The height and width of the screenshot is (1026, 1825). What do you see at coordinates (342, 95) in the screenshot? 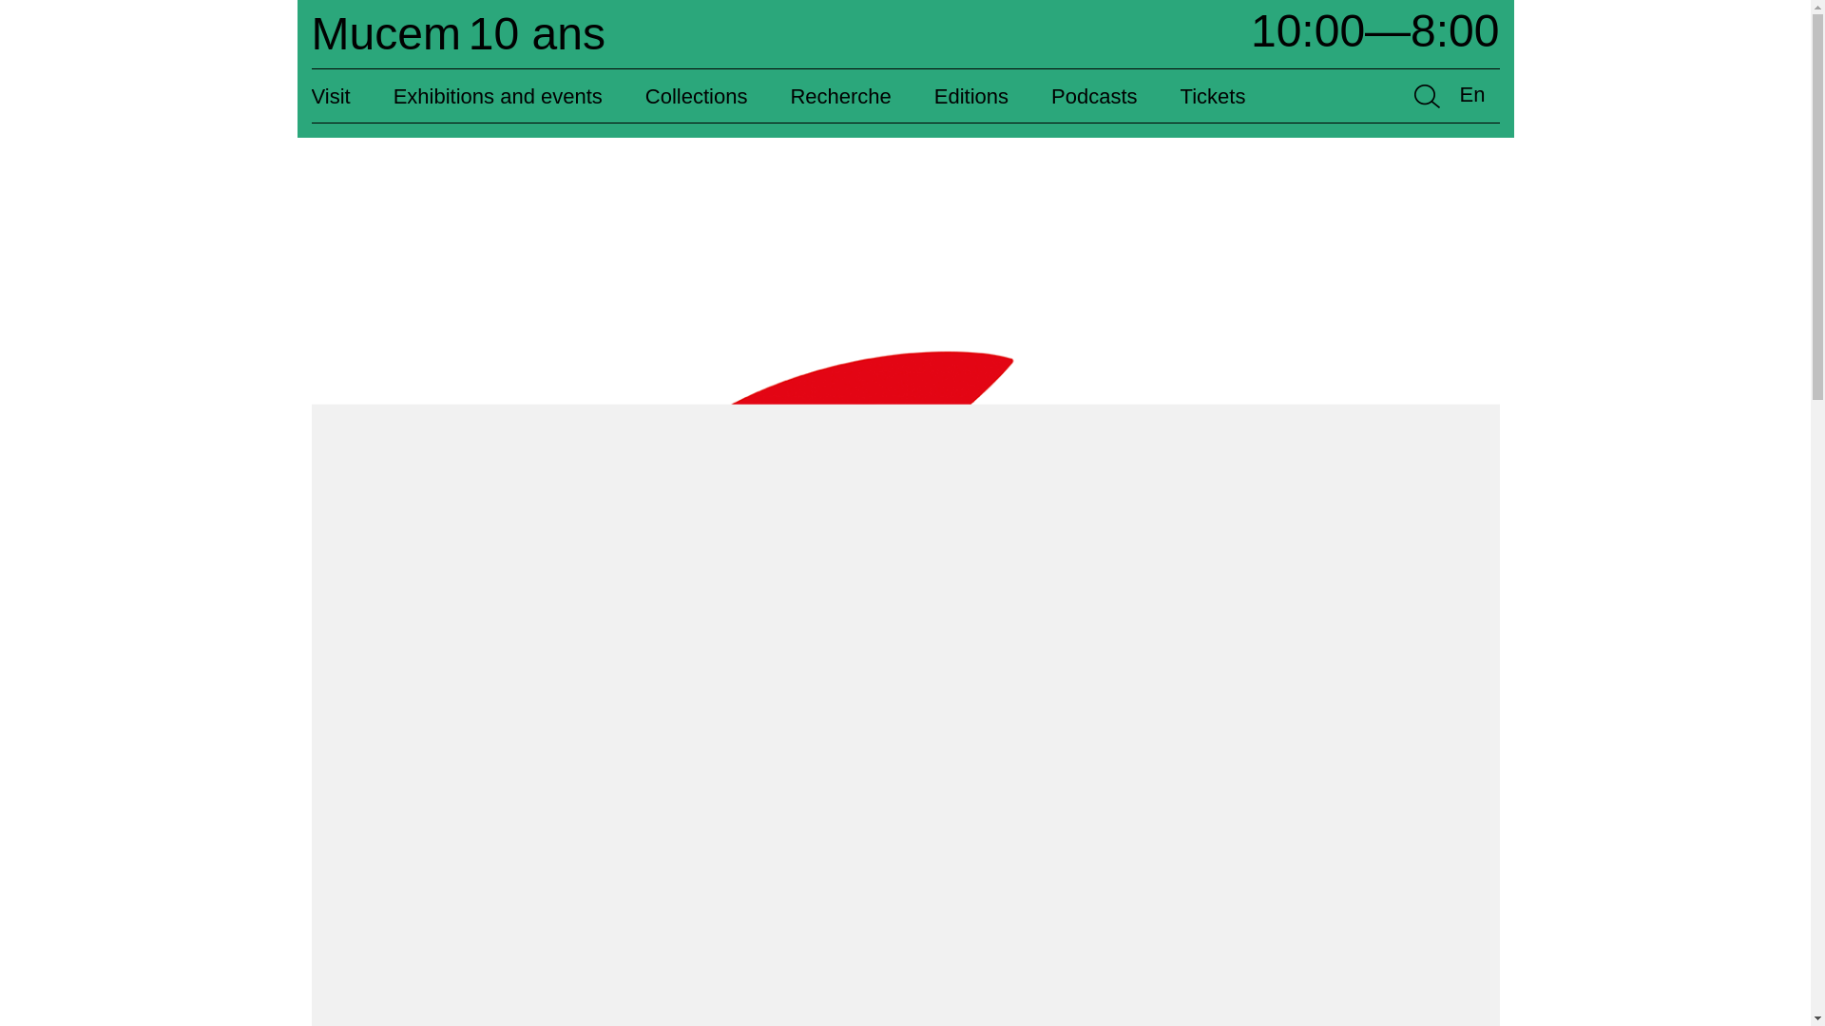
I see `Visit` at bounding box center [342, 95].